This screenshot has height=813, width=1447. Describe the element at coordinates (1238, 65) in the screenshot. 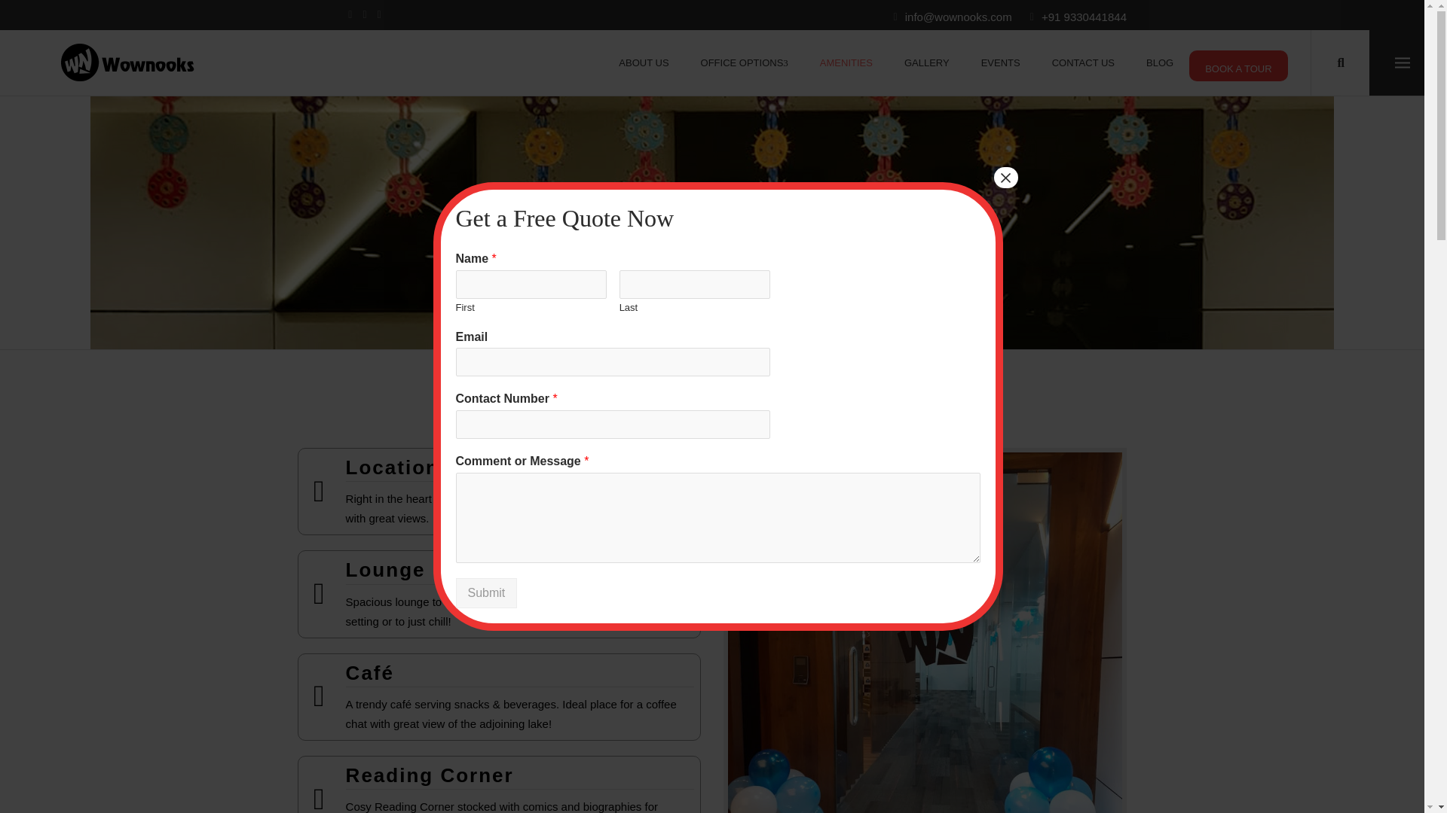

I see `BOOK A TOUR` at that location.